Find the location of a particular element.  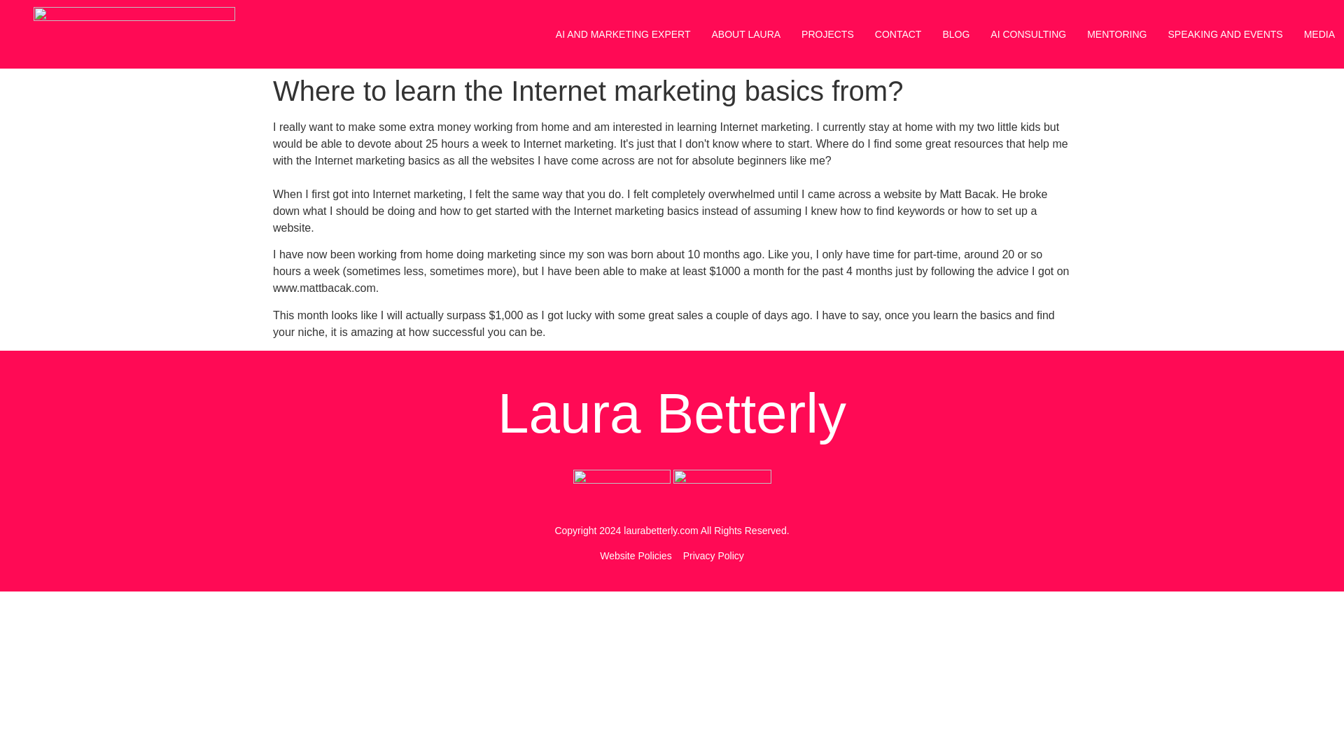

MEDIA is located at coordinates (1319, 34).